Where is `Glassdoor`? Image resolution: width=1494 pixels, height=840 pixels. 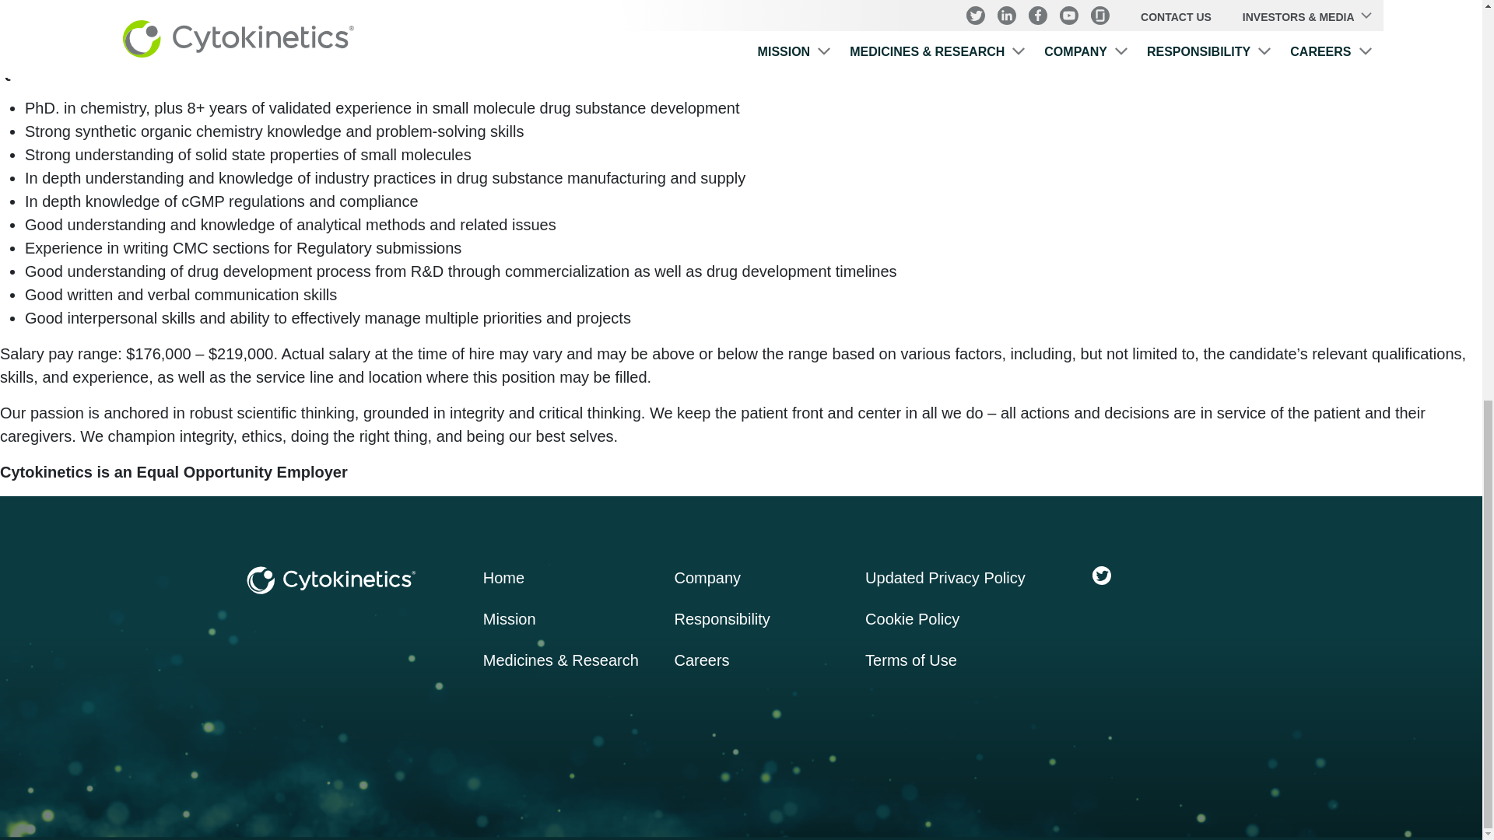
Glassdoor is located at coordinates (1226, 575).